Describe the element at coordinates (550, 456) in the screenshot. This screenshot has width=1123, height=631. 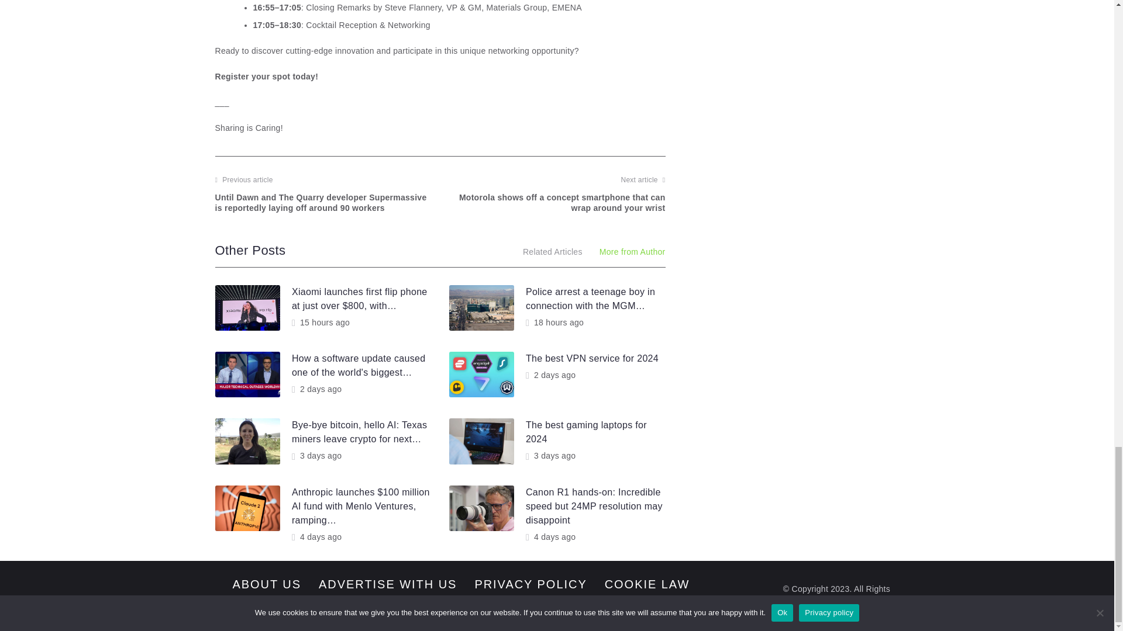
I see `3 days ago` at that location.